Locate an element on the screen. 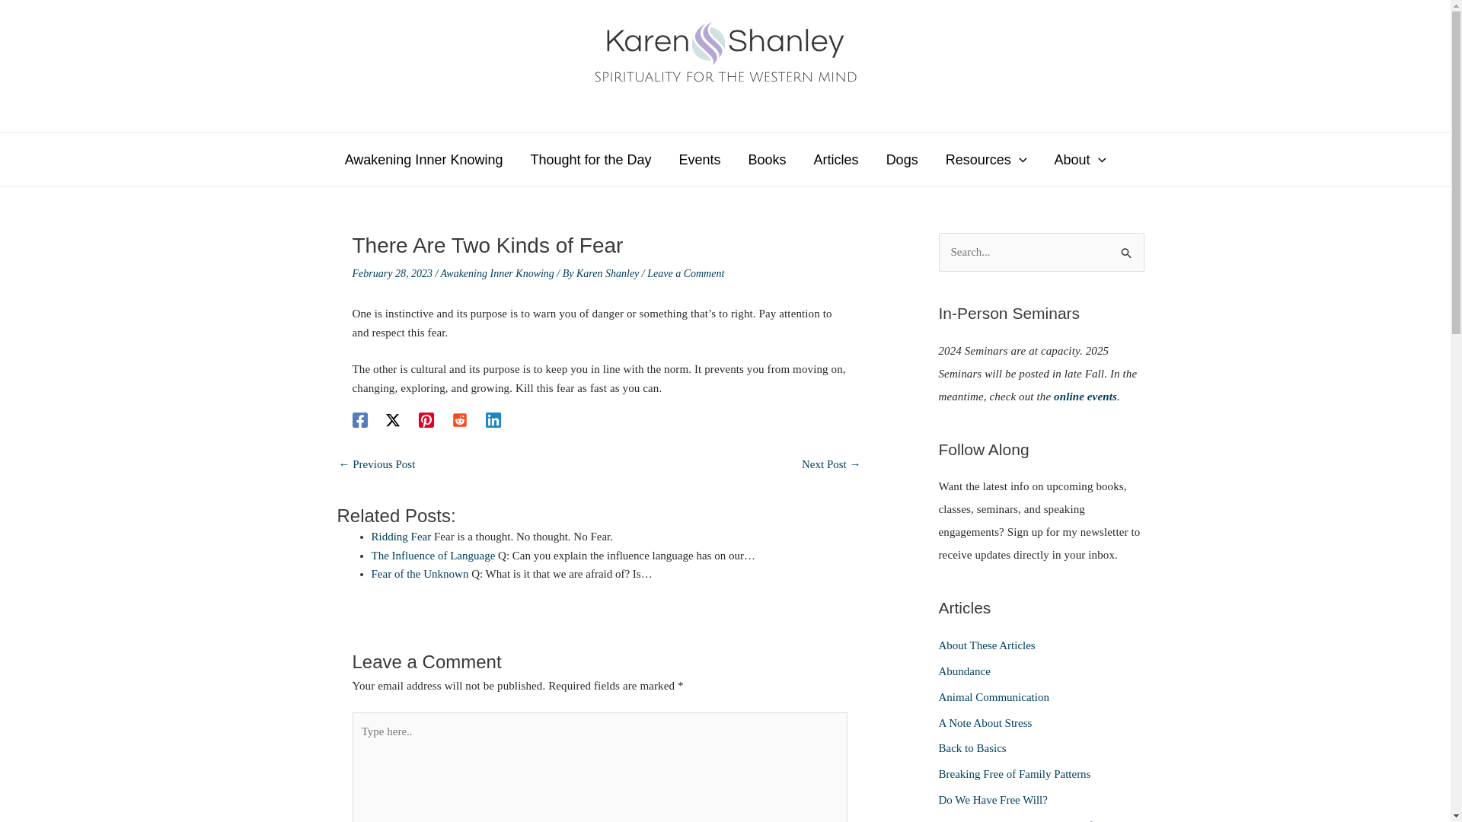 The width and height of the screenshot is (1462, 822). Dogs is located at coordinates (902, 160).